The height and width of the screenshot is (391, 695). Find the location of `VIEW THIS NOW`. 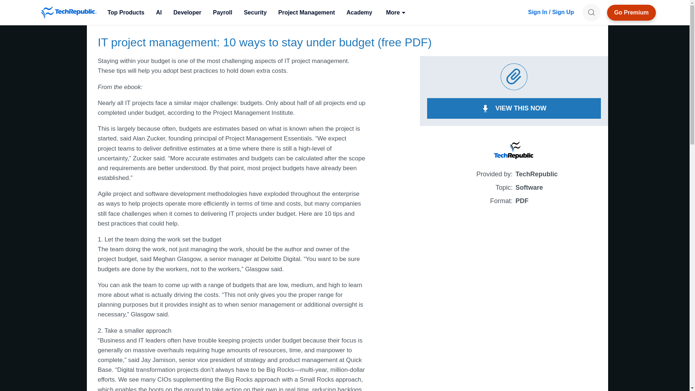

VIEW THIS NOW is located at coordinates (514, 109).